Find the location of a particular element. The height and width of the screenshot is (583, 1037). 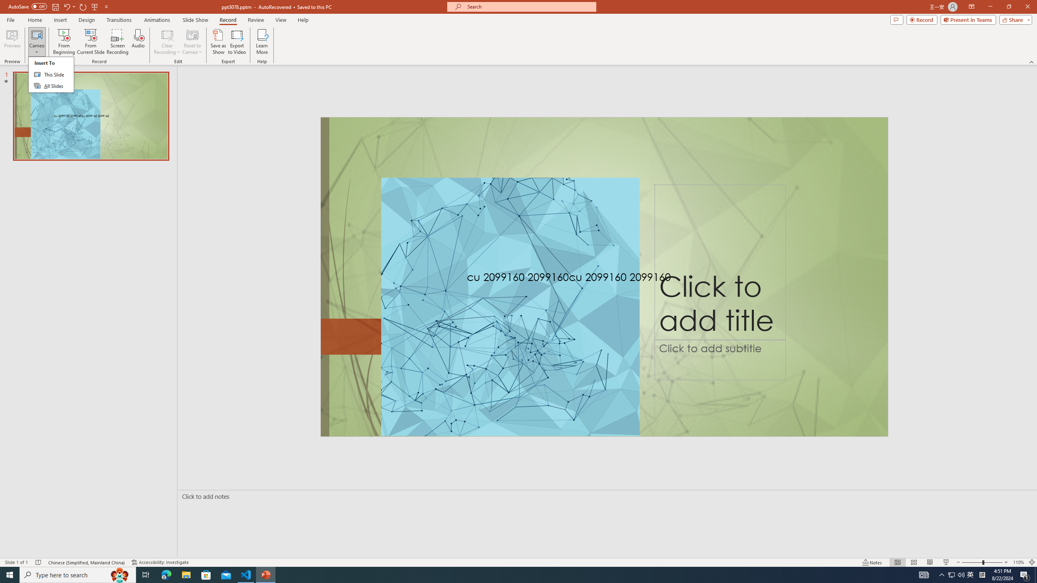

Record is located at coordinates (228, 20).